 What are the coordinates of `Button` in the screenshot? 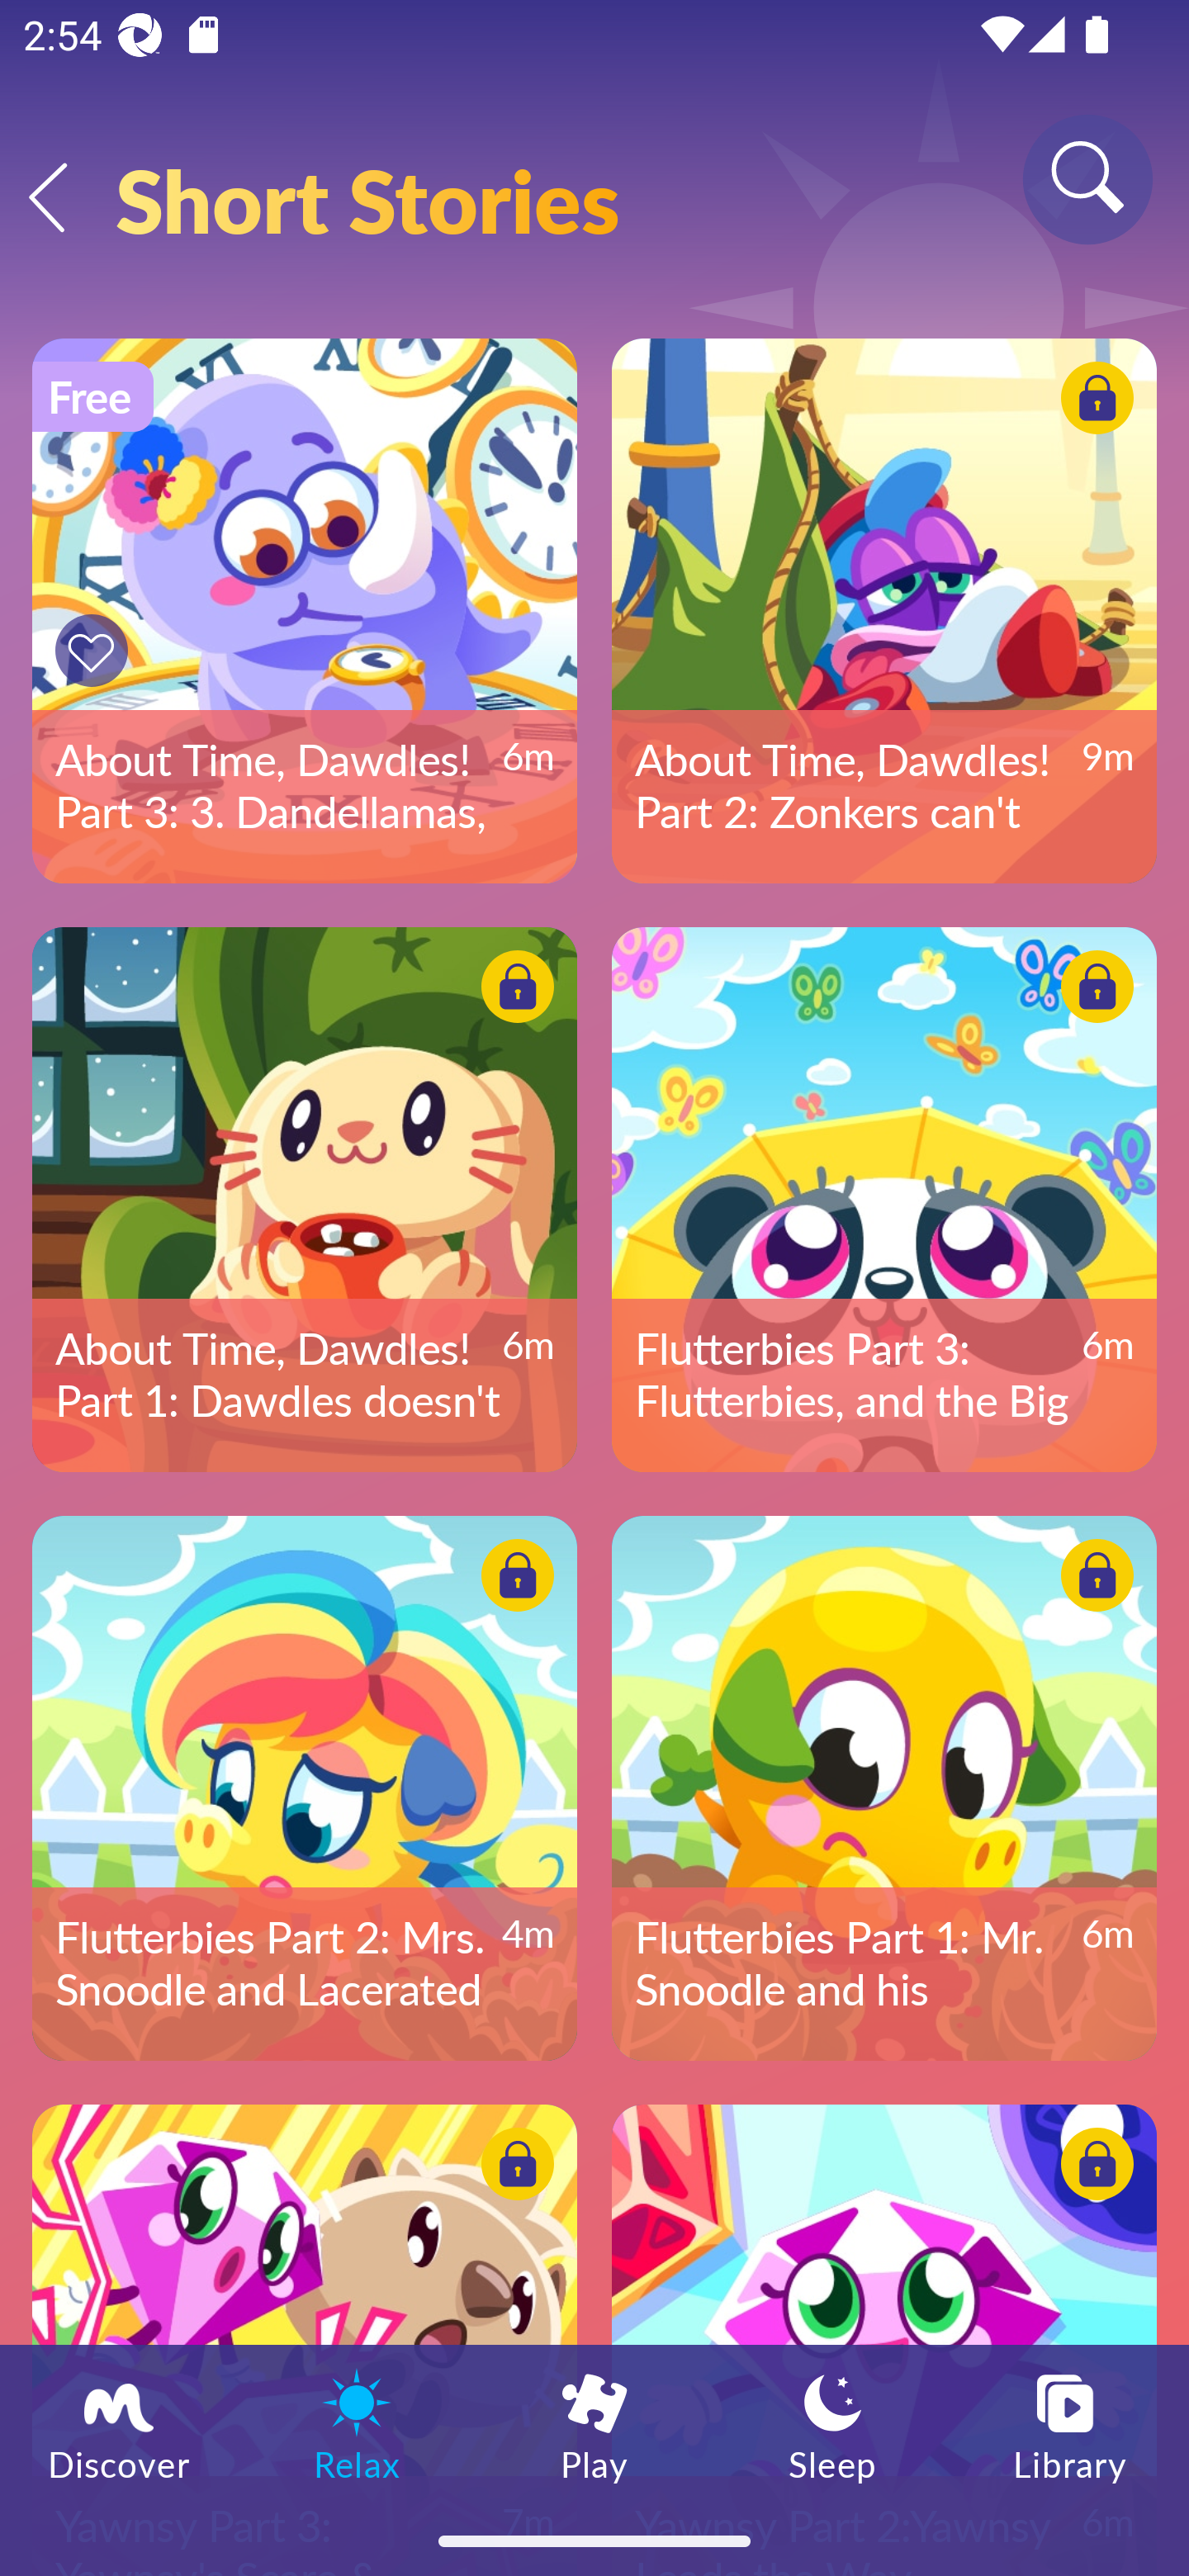 It's located at (96, 651).